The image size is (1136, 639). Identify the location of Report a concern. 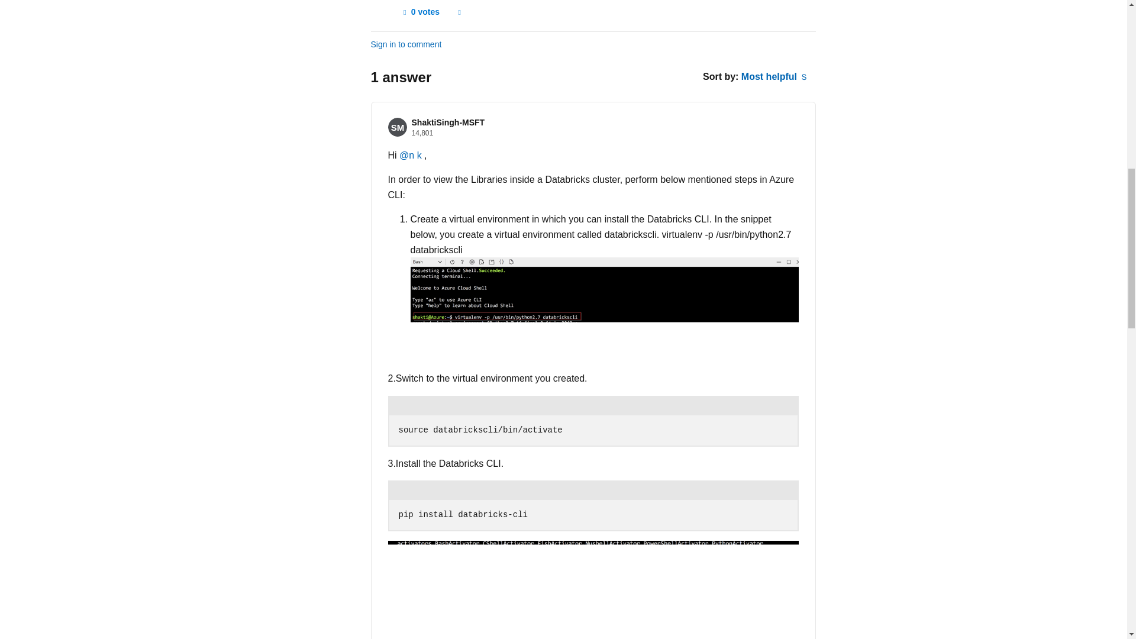
(459, 12).